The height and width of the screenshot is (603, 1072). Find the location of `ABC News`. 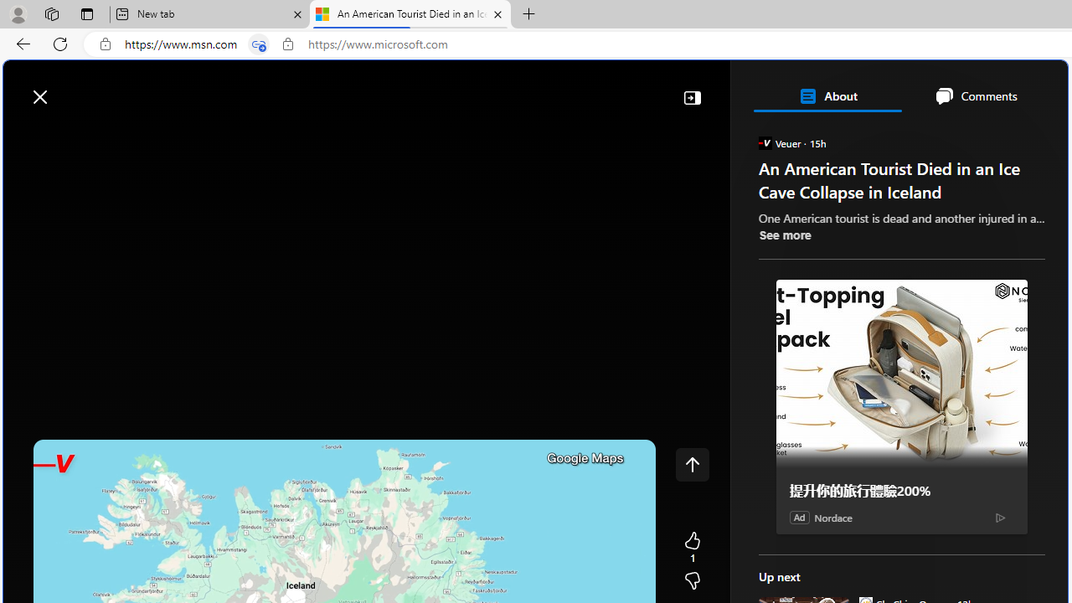

ABC News is located at coordinates (816, 467).